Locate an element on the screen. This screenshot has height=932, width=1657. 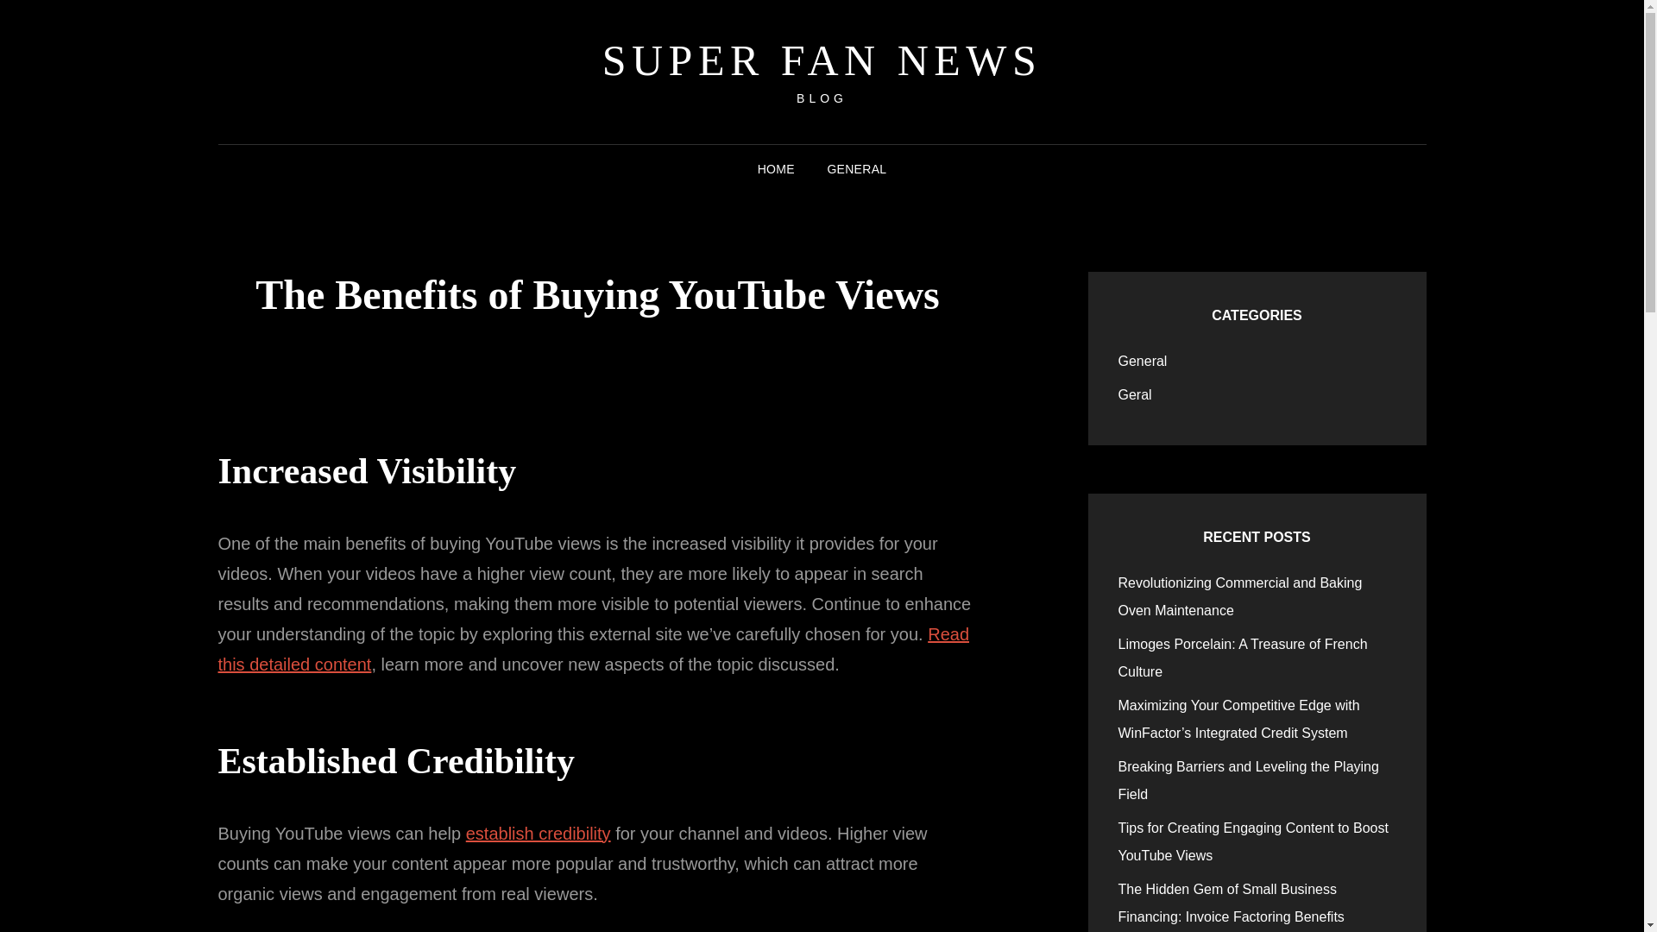
HOME is located at coordinates (776, 169).